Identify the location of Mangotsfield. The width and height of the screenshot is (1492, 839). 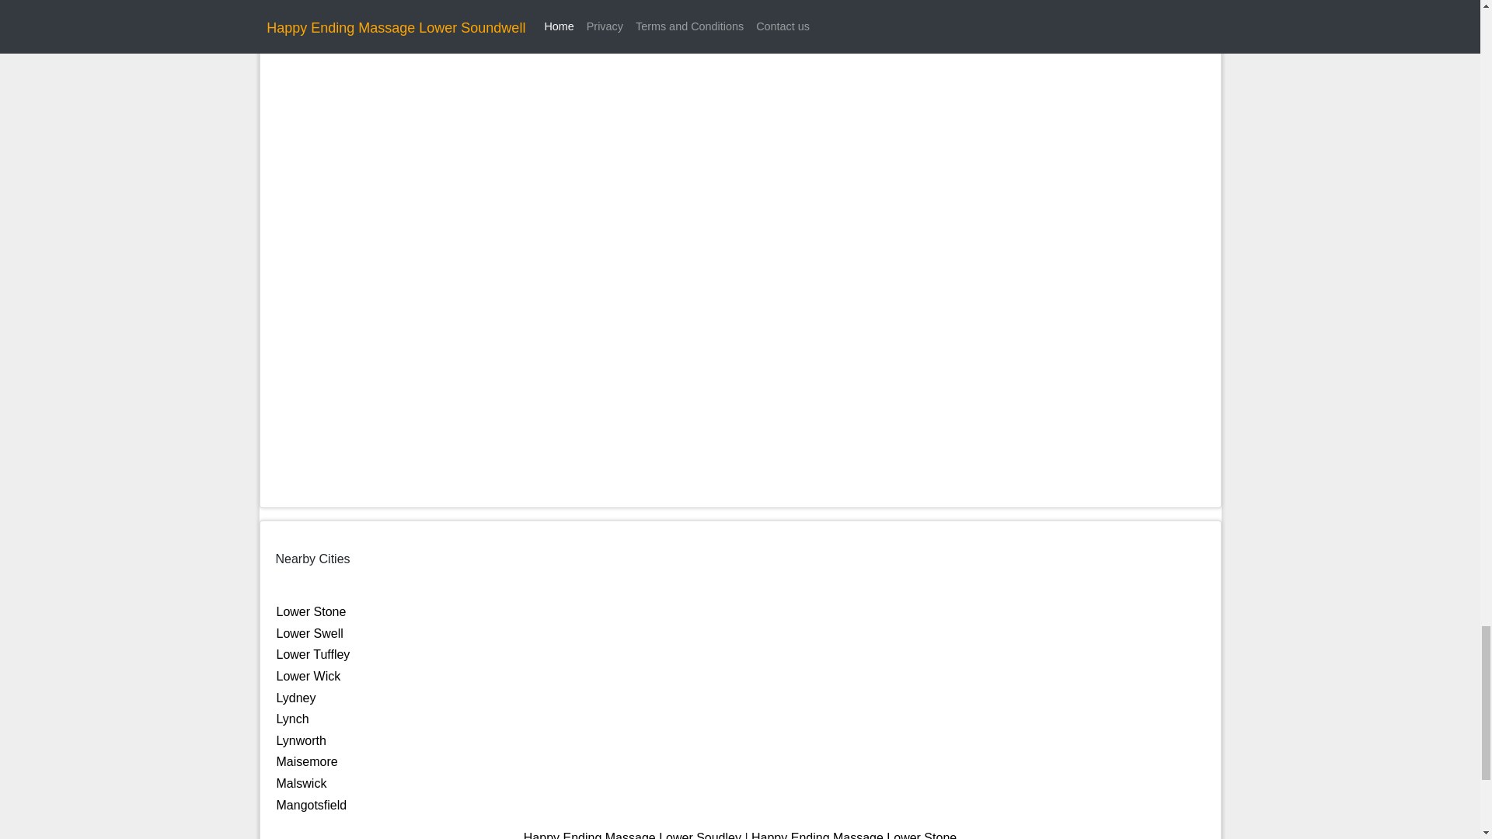
(312, 805).